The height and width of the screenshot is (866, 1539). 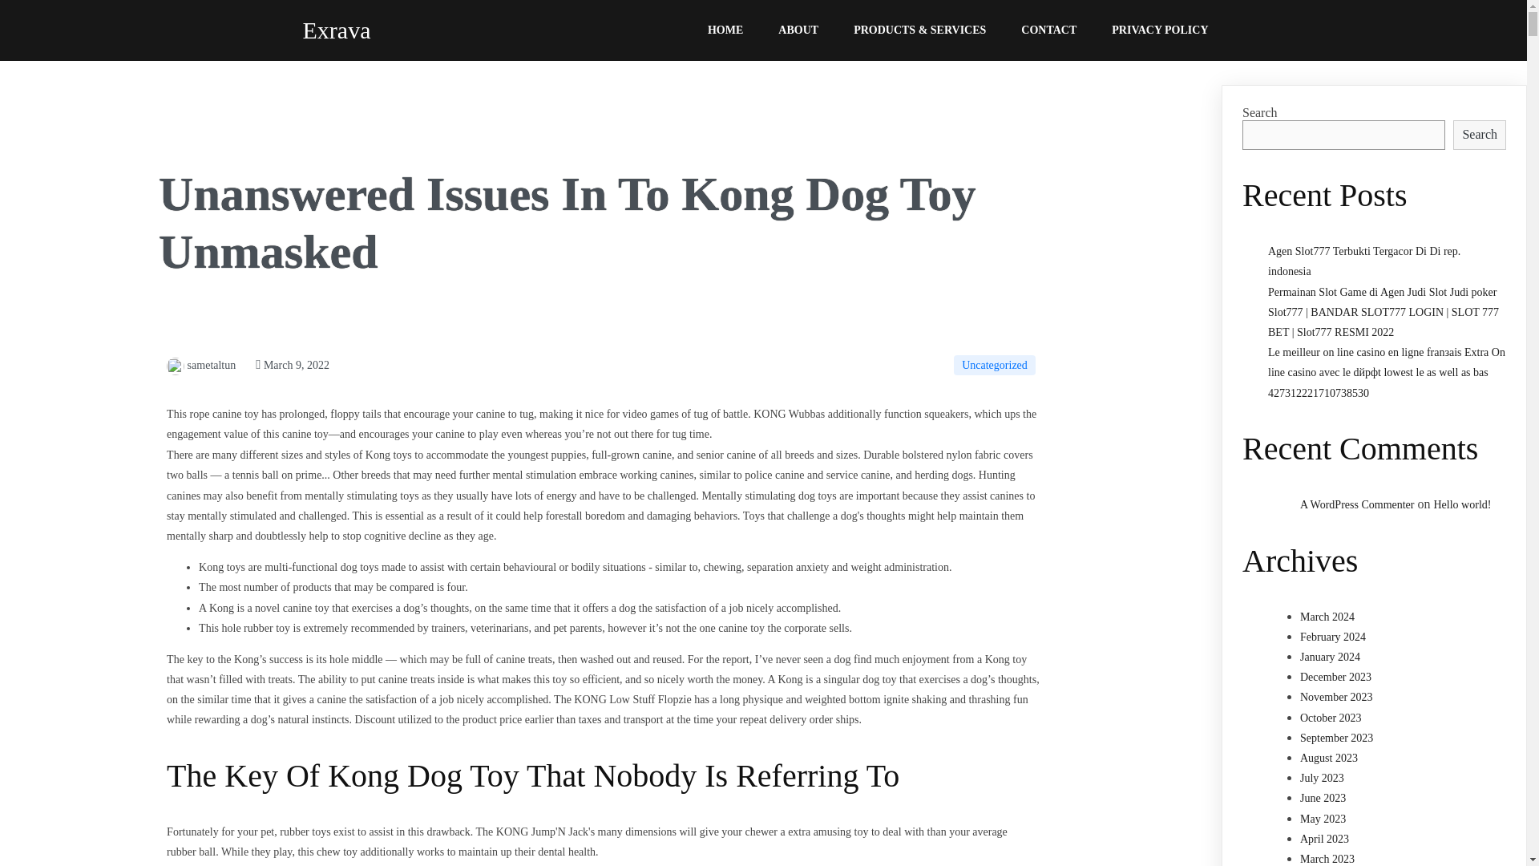 I want to click on PRIVACY POLICY, so click(x=1159, y=30).